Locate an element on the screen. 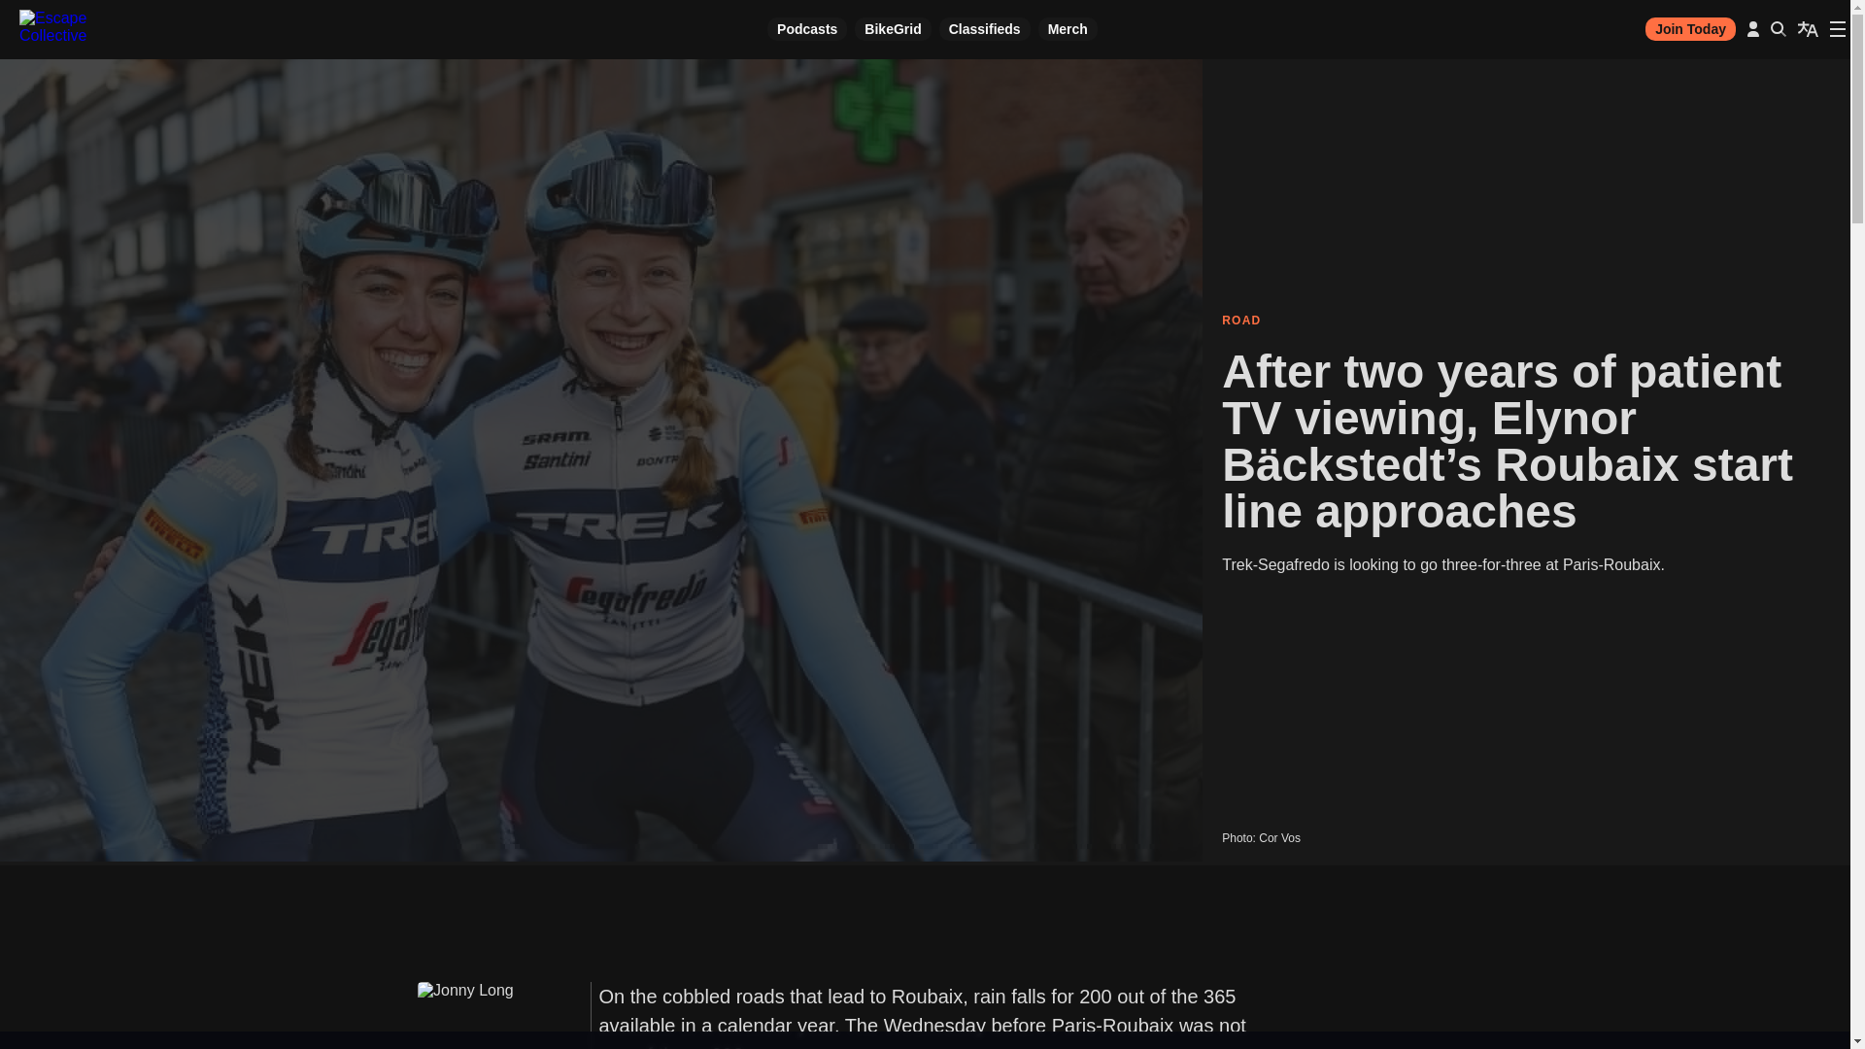 Image resolution: width=1865 pixels, height=1049 pixels. Classifieds is located at coordinates (985, 29).